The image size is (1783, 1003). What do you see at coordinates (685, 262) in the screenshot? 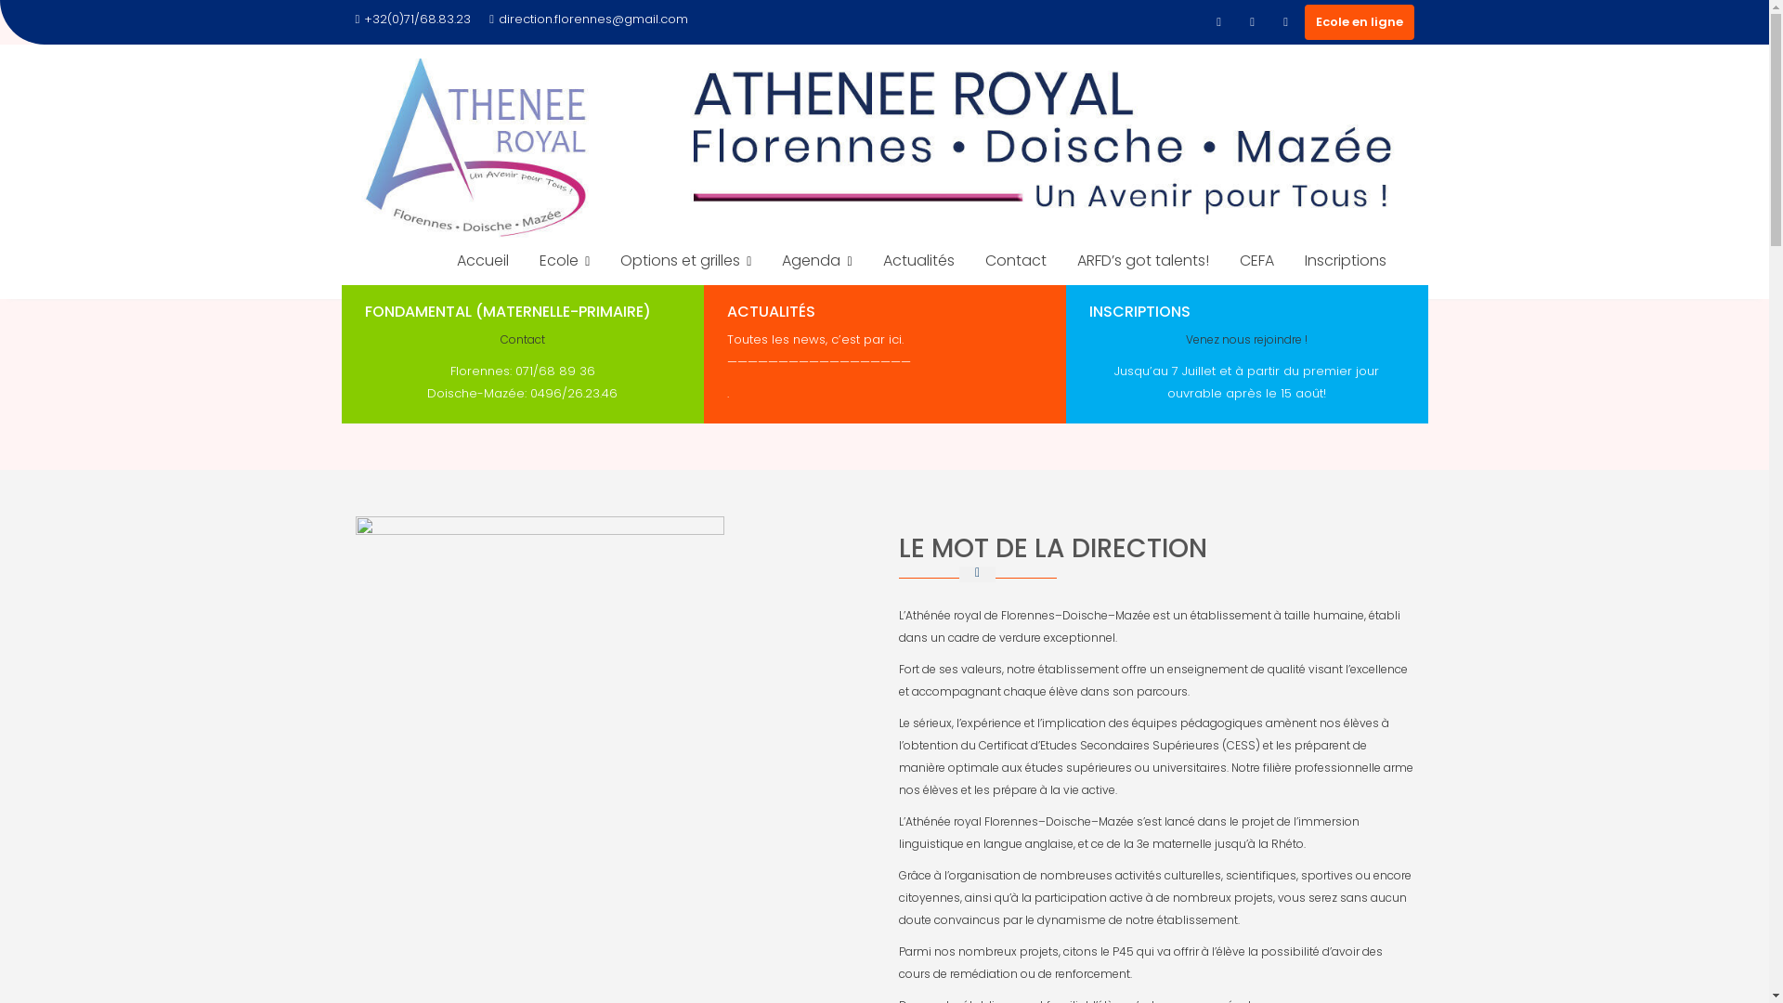
I see `Options et grilles` at bounding box center [685, 262].